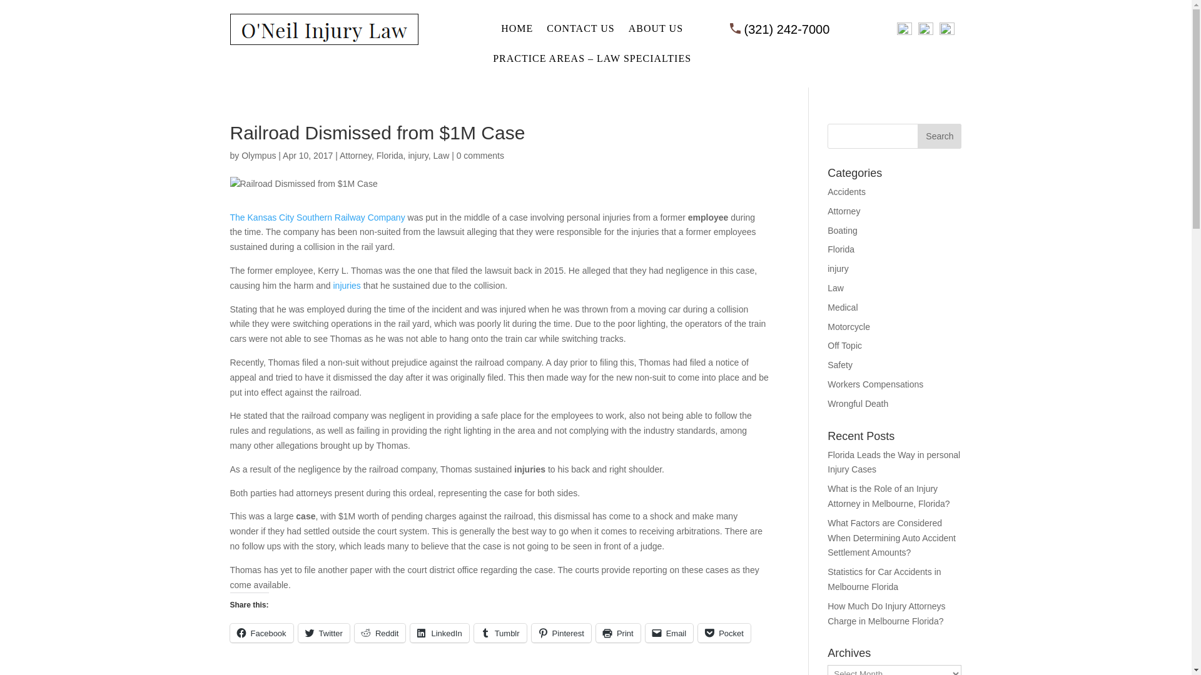  What do you see at coordinates (839, 364) in the screenshot?
I see `Safety` at bounding box center [839, 364].